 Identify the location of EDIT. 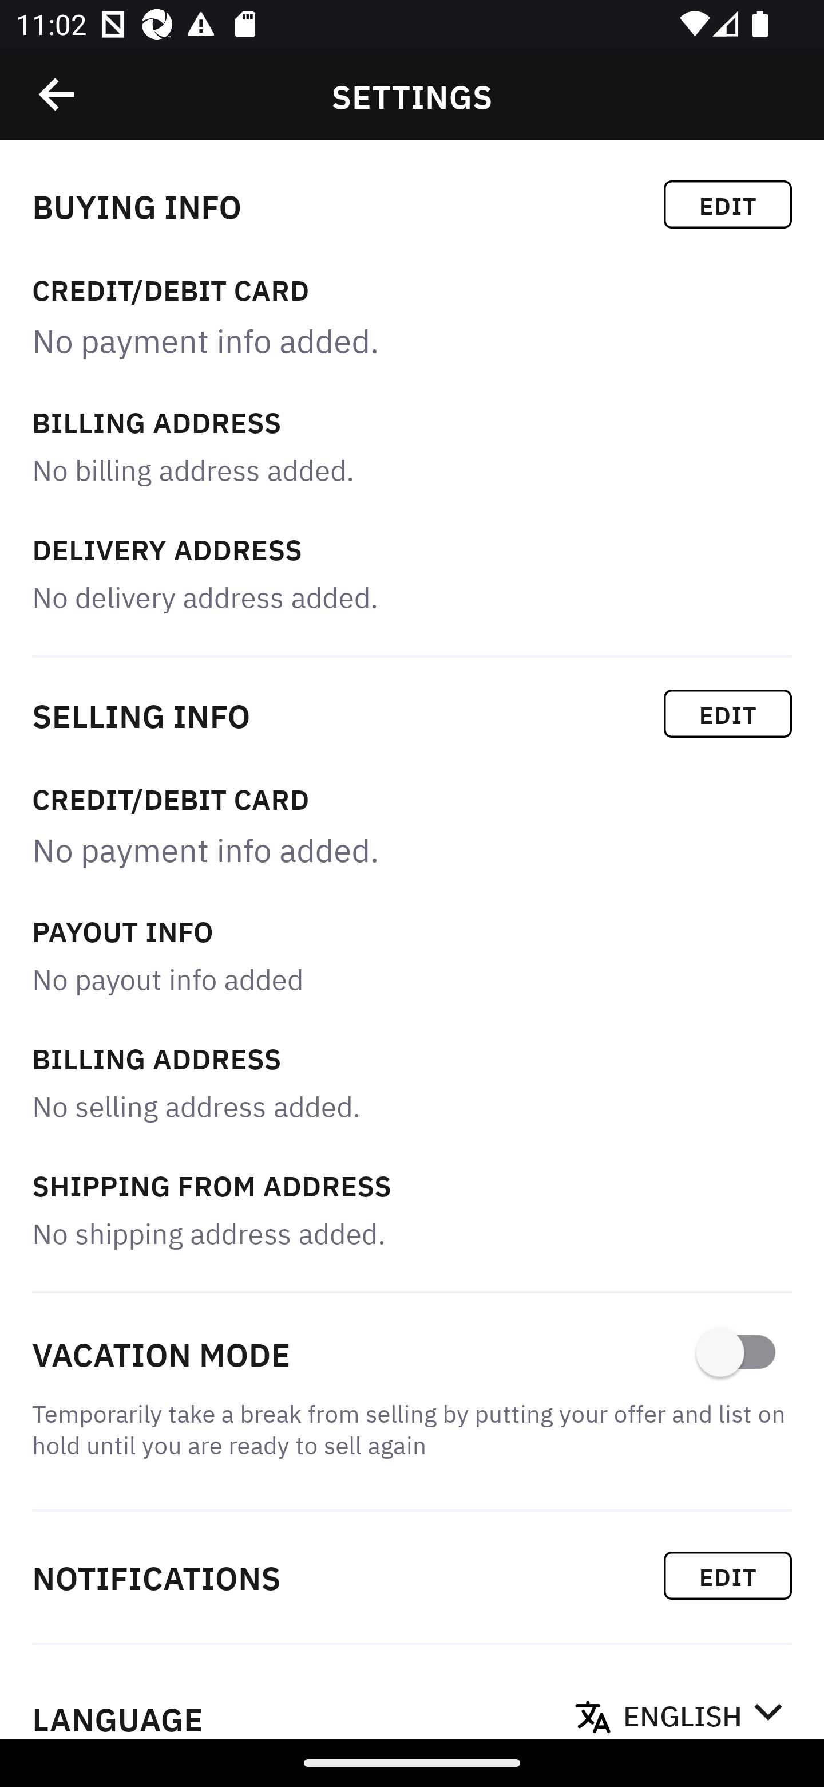
(728, 204).